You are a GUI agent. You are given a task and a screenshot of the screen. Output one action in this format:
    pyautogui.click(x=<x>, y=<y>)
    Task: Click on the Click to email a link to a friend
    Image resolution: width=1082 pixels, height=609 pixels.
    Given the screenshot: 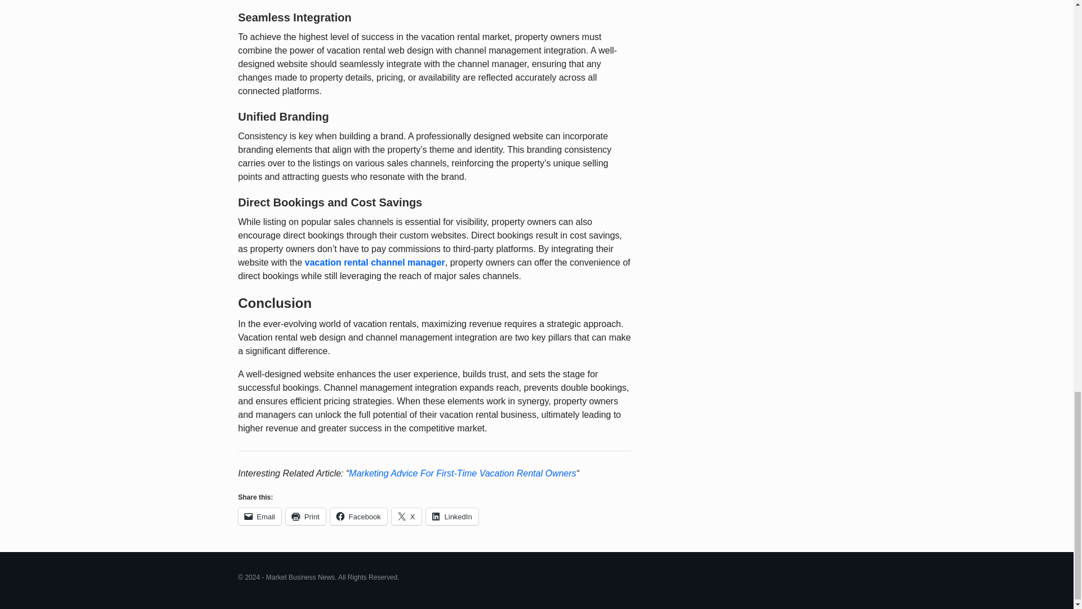 What is the action you would take?
    pyautogui.click(x=259, y=516)
    